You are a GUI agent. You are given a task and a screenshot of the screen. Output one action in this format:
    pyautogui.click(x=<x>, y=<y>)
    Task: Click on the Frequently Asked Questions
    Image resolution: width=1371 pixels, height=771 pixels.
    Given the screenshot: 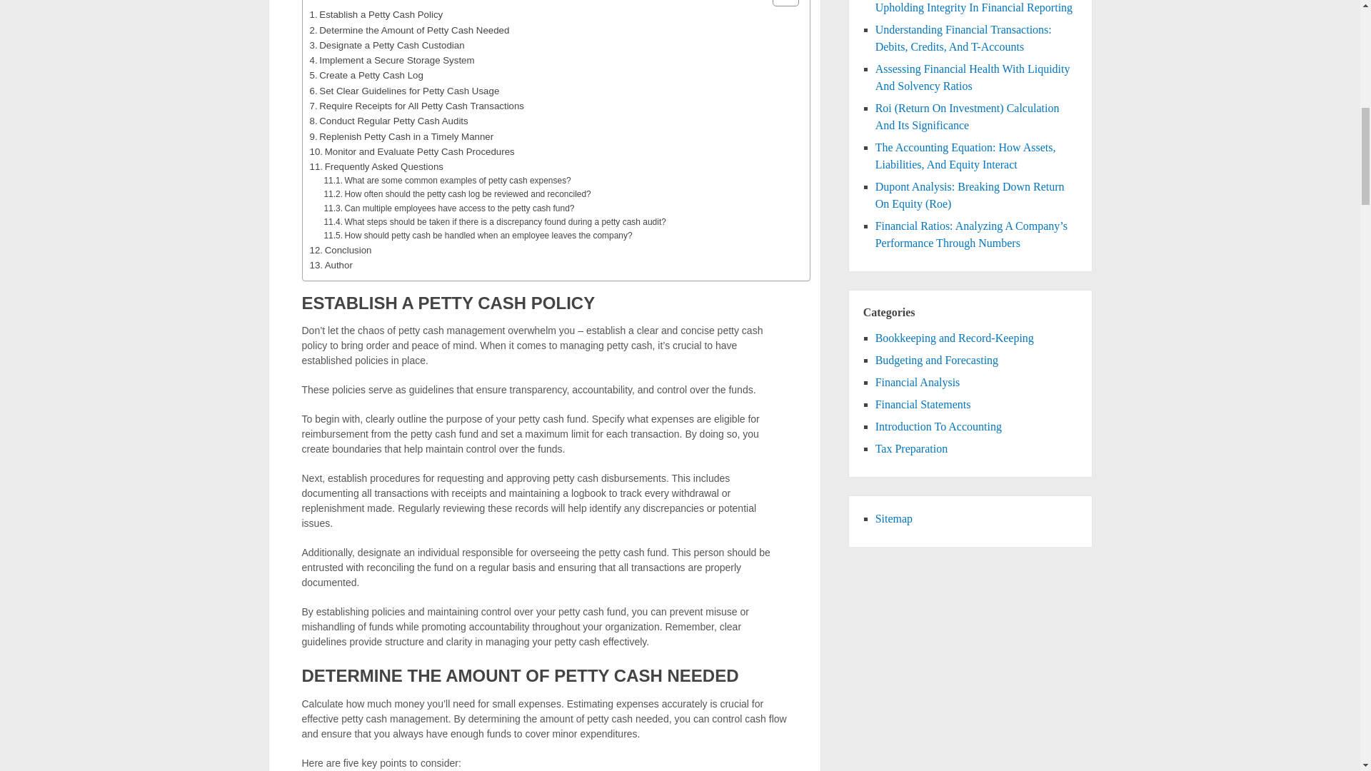 What is the action you would take?
    pyautogui.click(x=376, y=166)
    